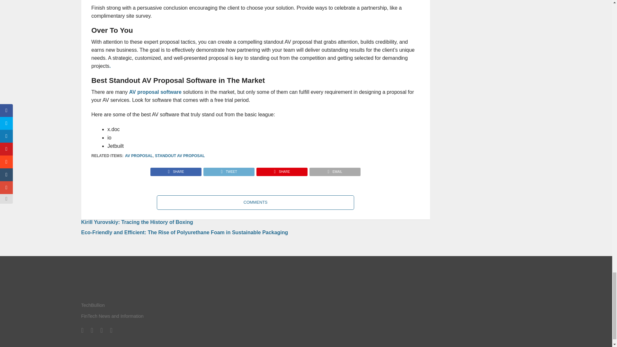  I want to click on Pin This Post, so click(282, 170).